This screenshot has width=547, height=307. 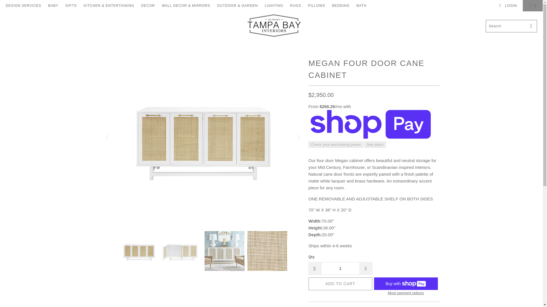 I want to click on BEDDING, so click(x=341, y=6).